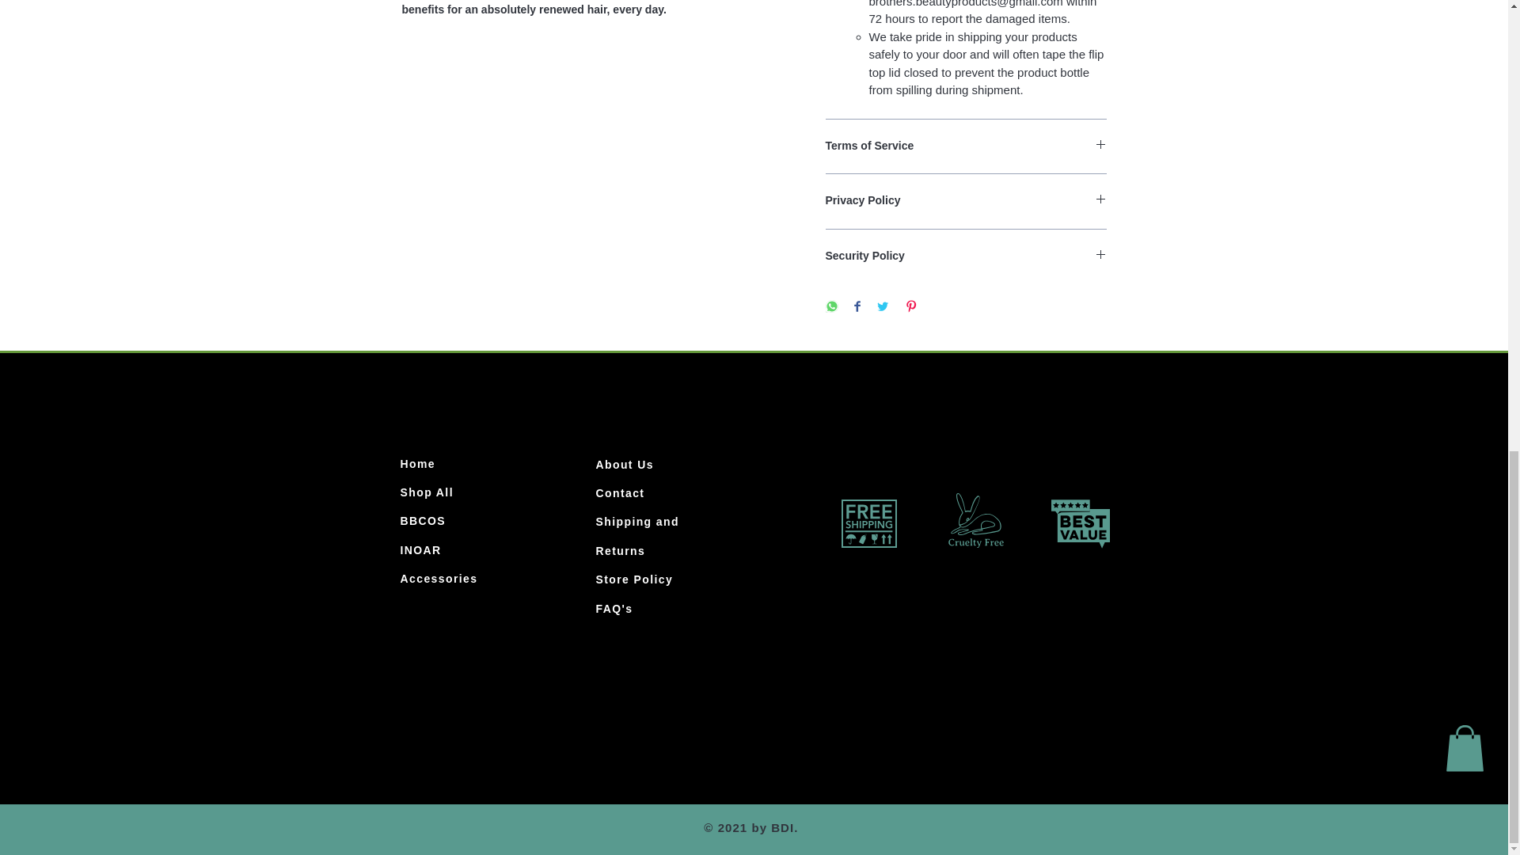  Describe the element at coordinates (966, 201) in the screenshot. I see `Privacy Policy` at that location.